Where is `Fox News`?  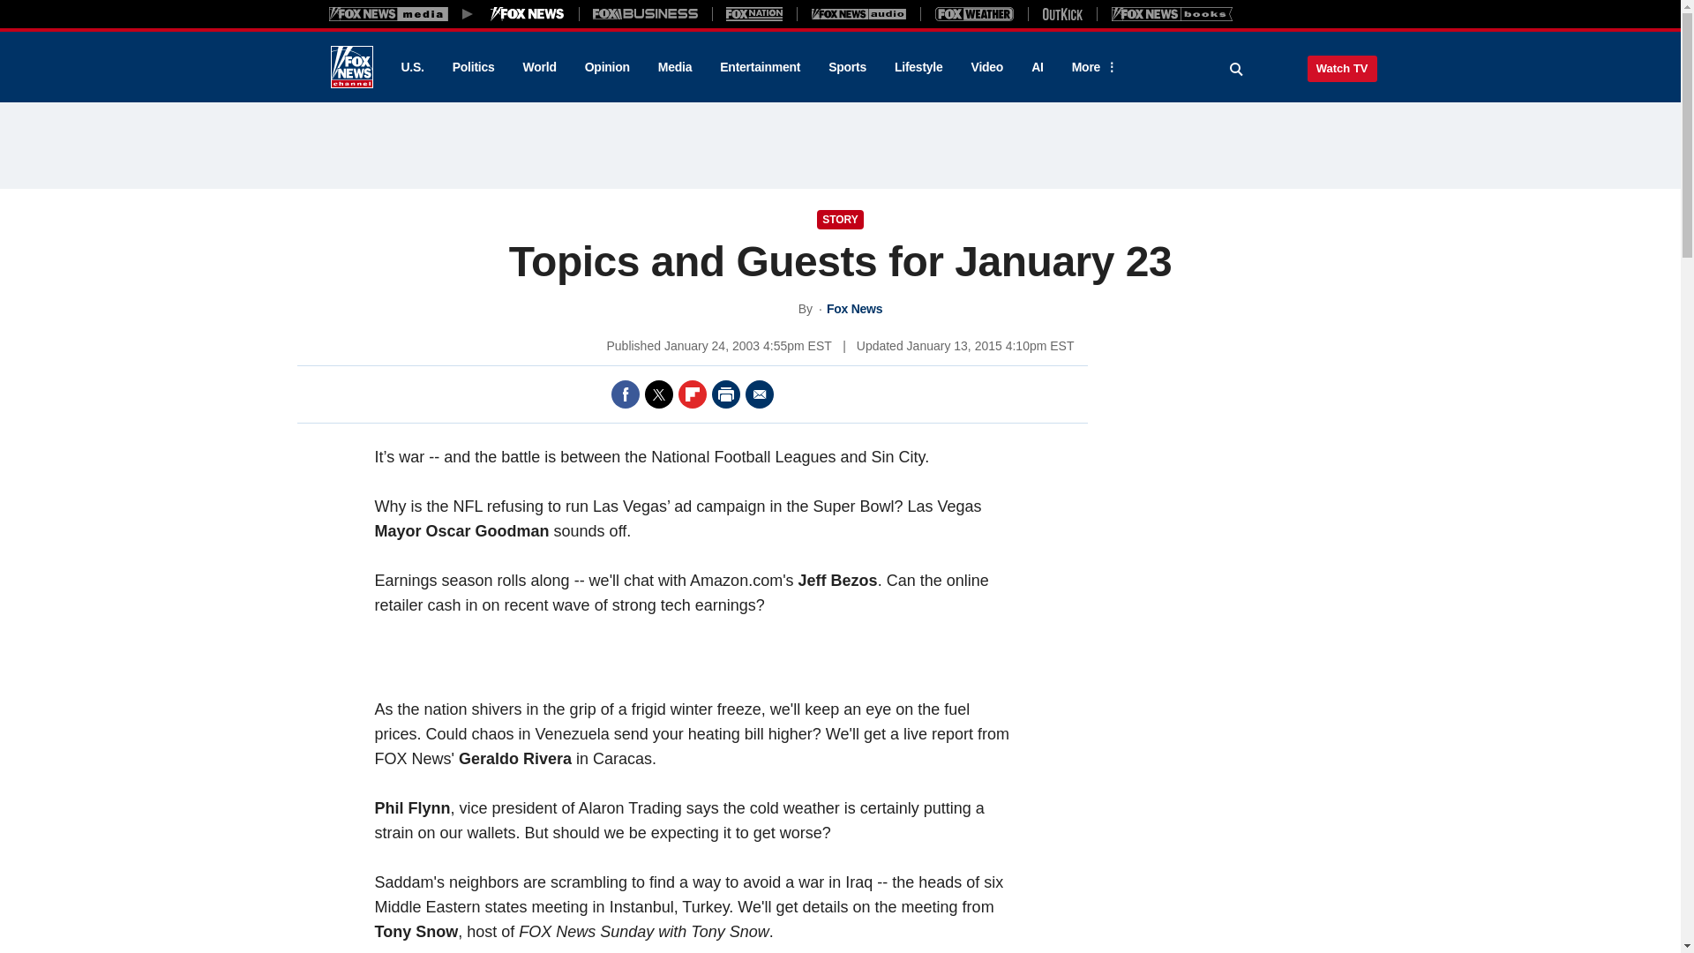 Fox News is located at coordinates (351, 67).